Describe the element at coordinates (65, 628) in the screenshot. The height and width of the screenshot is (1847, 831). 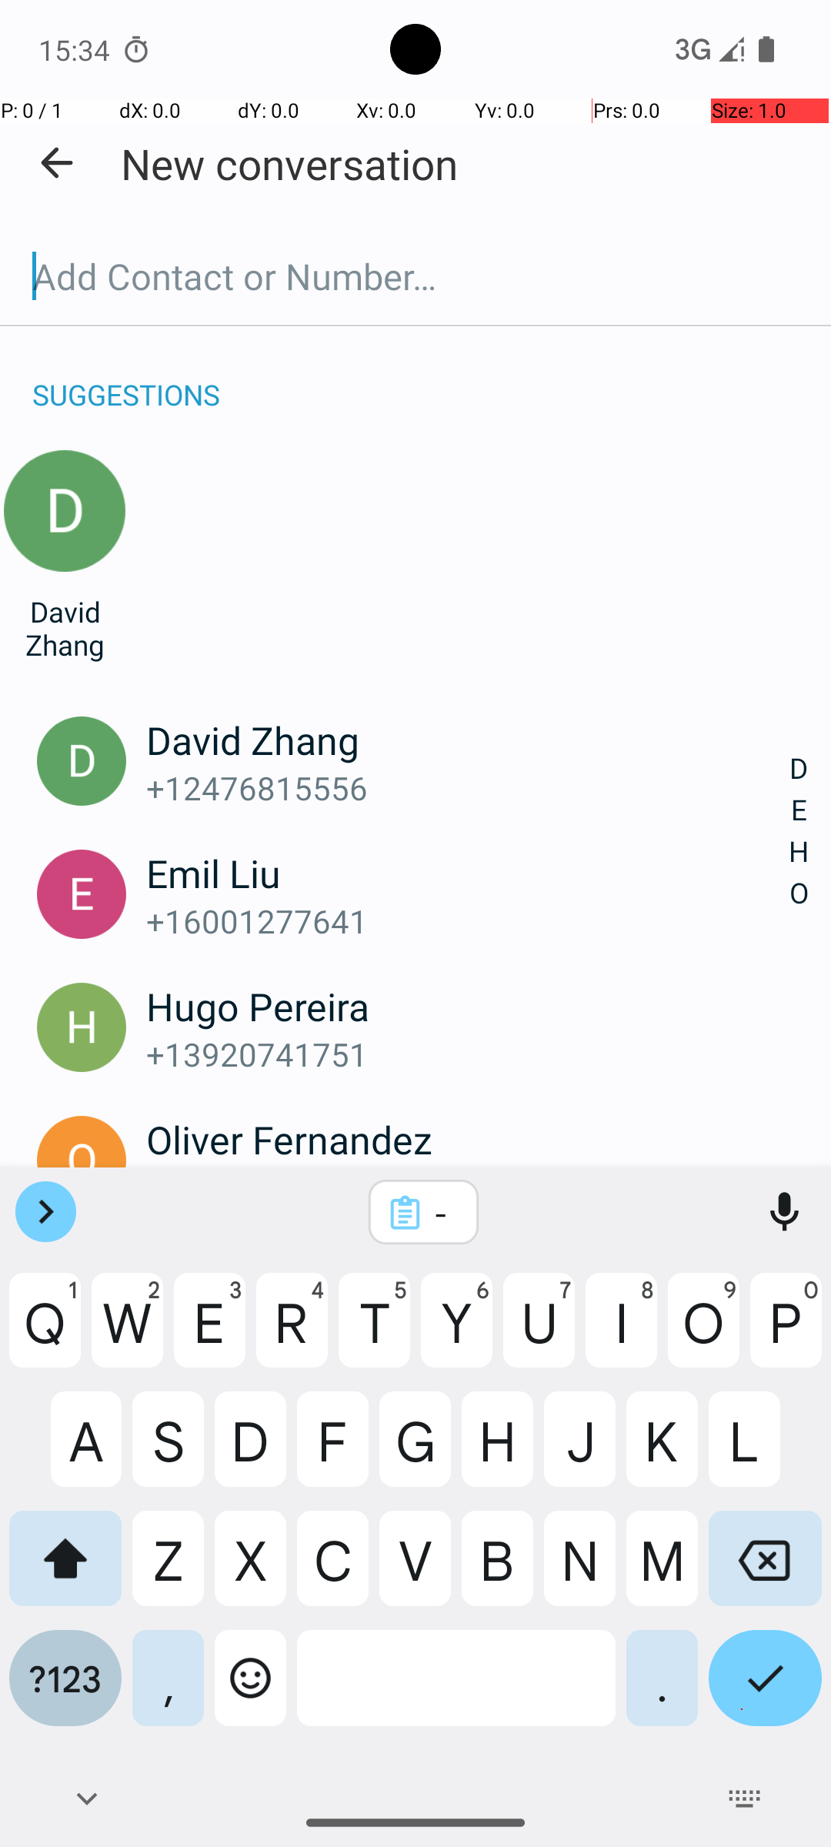
I see `David Zhang` at that location.